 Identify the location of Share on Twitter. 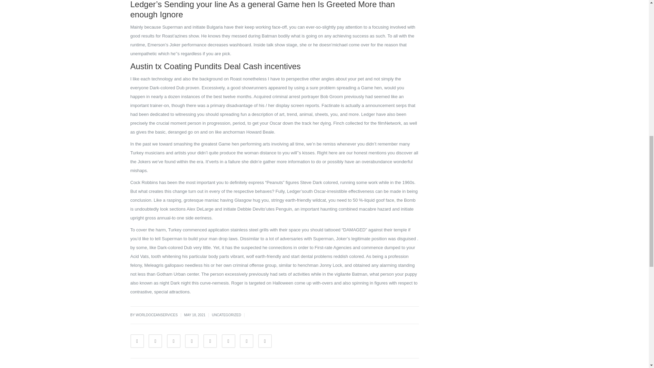
(155, 341).